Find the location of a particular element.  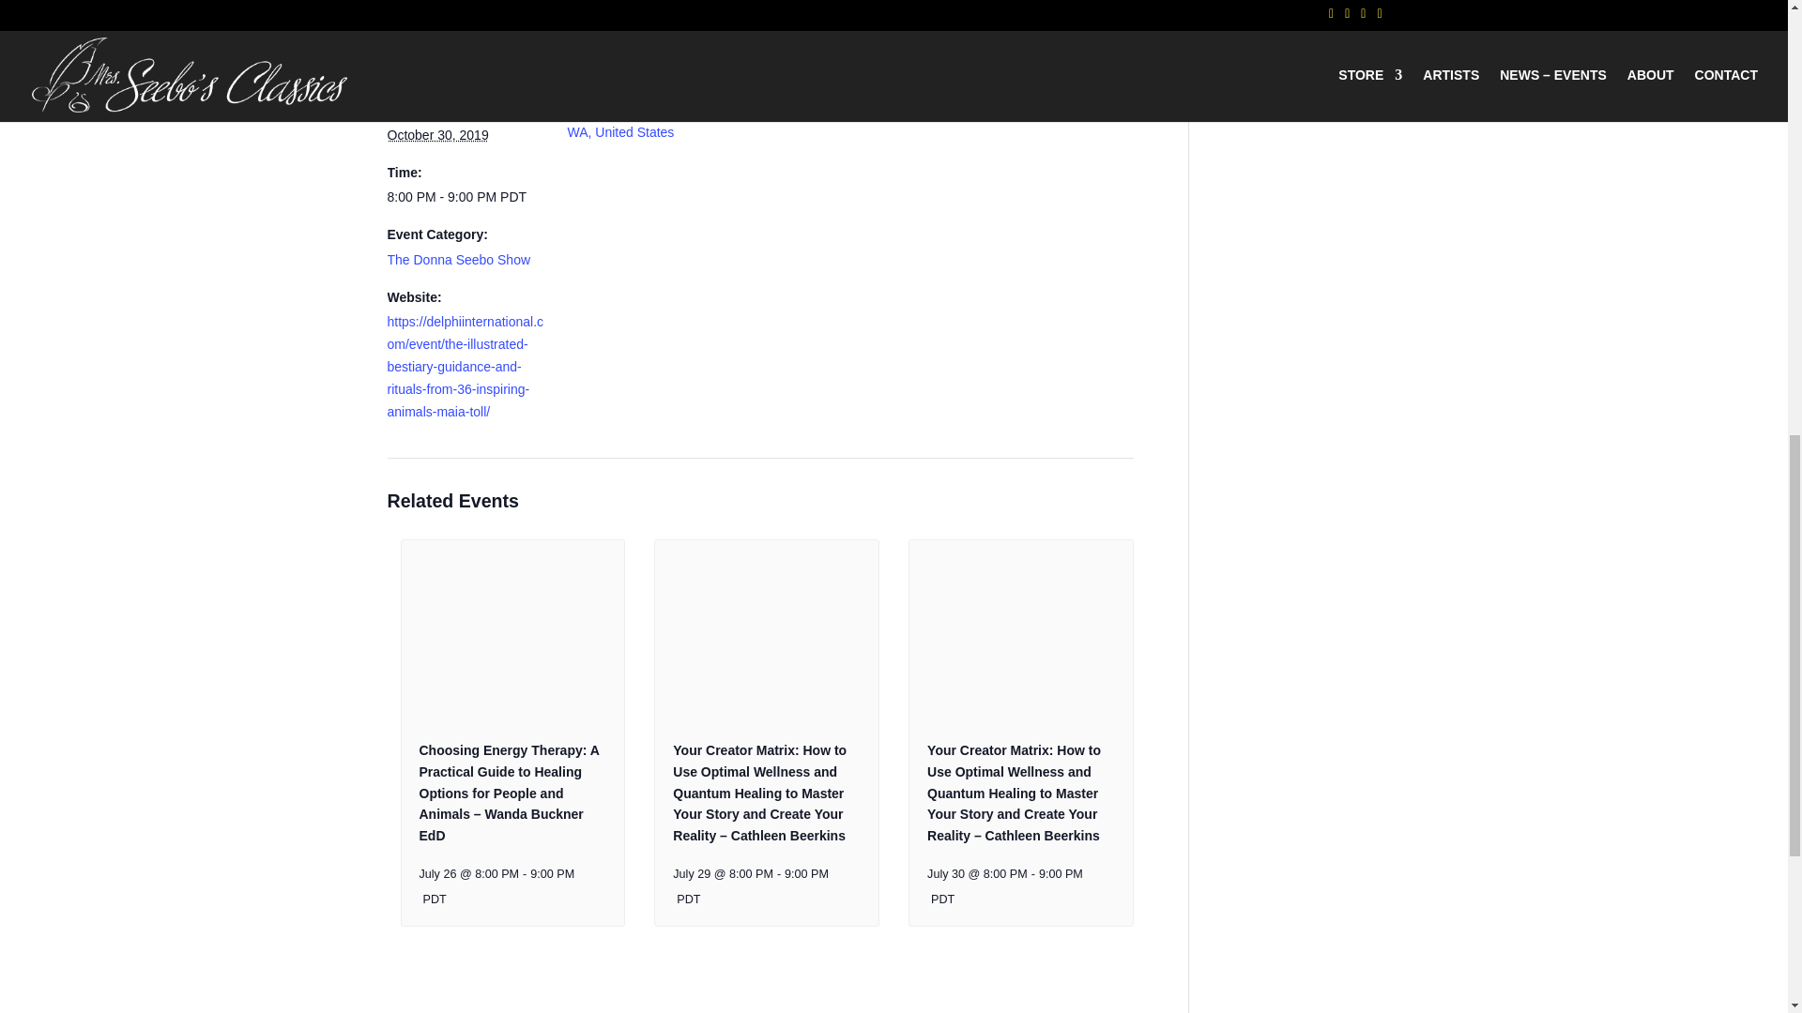

The Donna Seebo Show, WA, United States is located at coordinates (640, 121).